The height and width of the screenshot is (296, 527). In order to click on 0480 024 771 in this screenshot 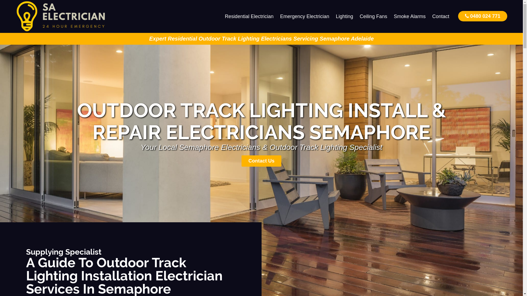, I will do `click(483, 16)`.